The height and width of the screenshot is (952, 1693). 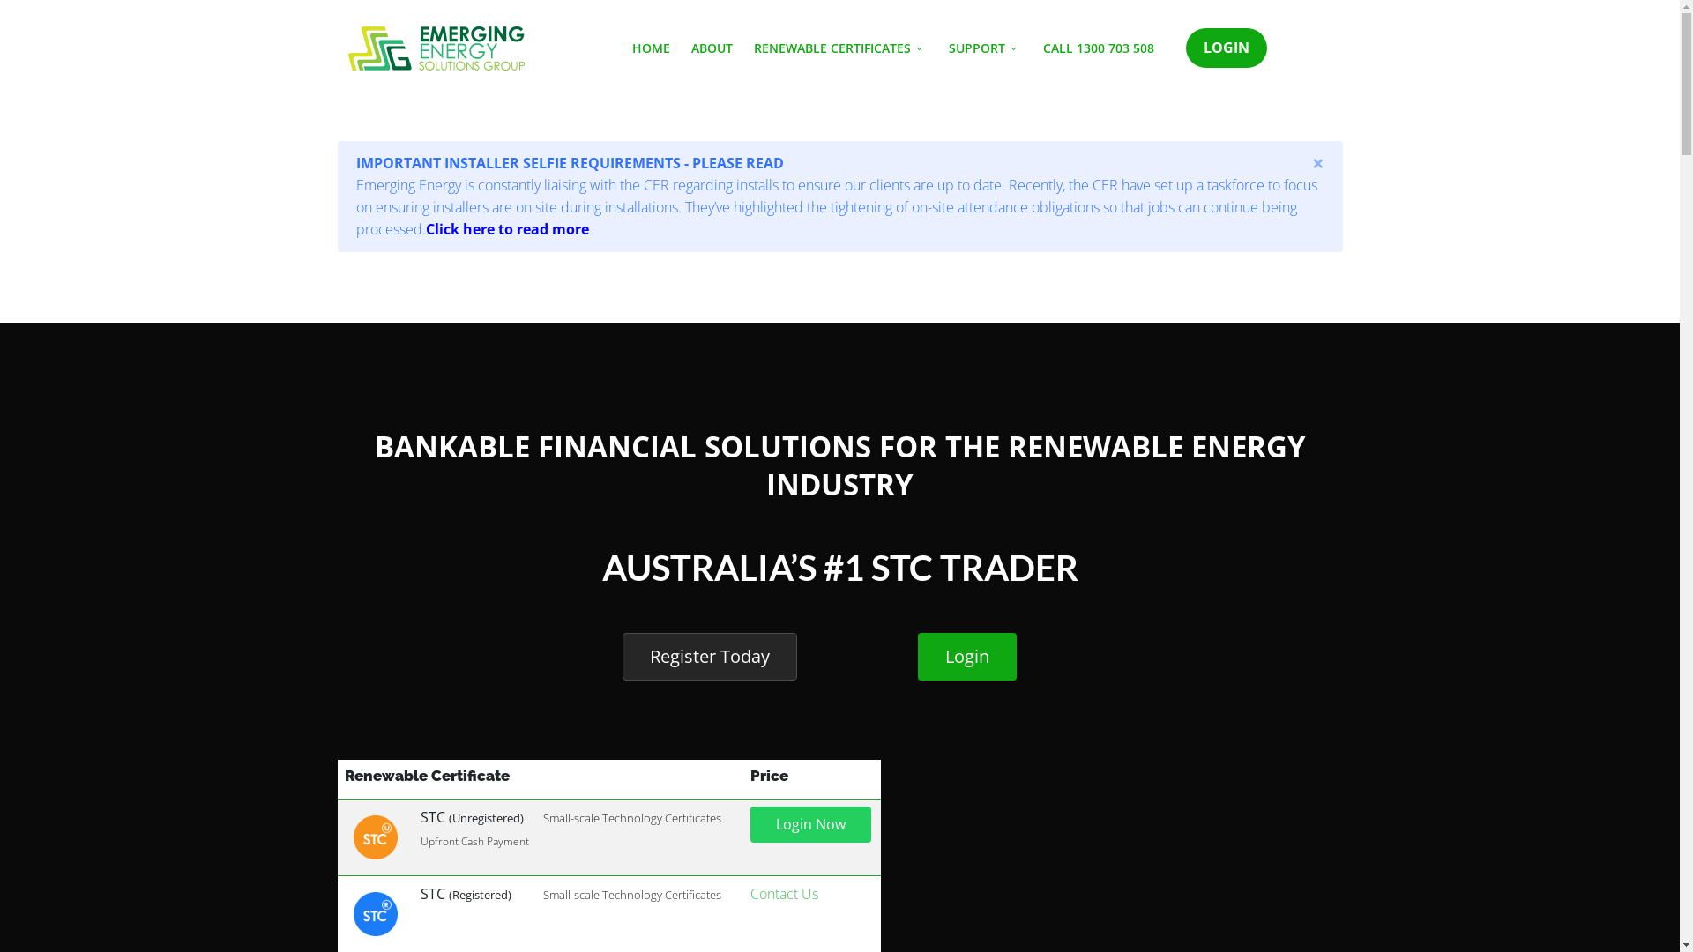 I want to click on Contact Us, so click(x=783, y=894).